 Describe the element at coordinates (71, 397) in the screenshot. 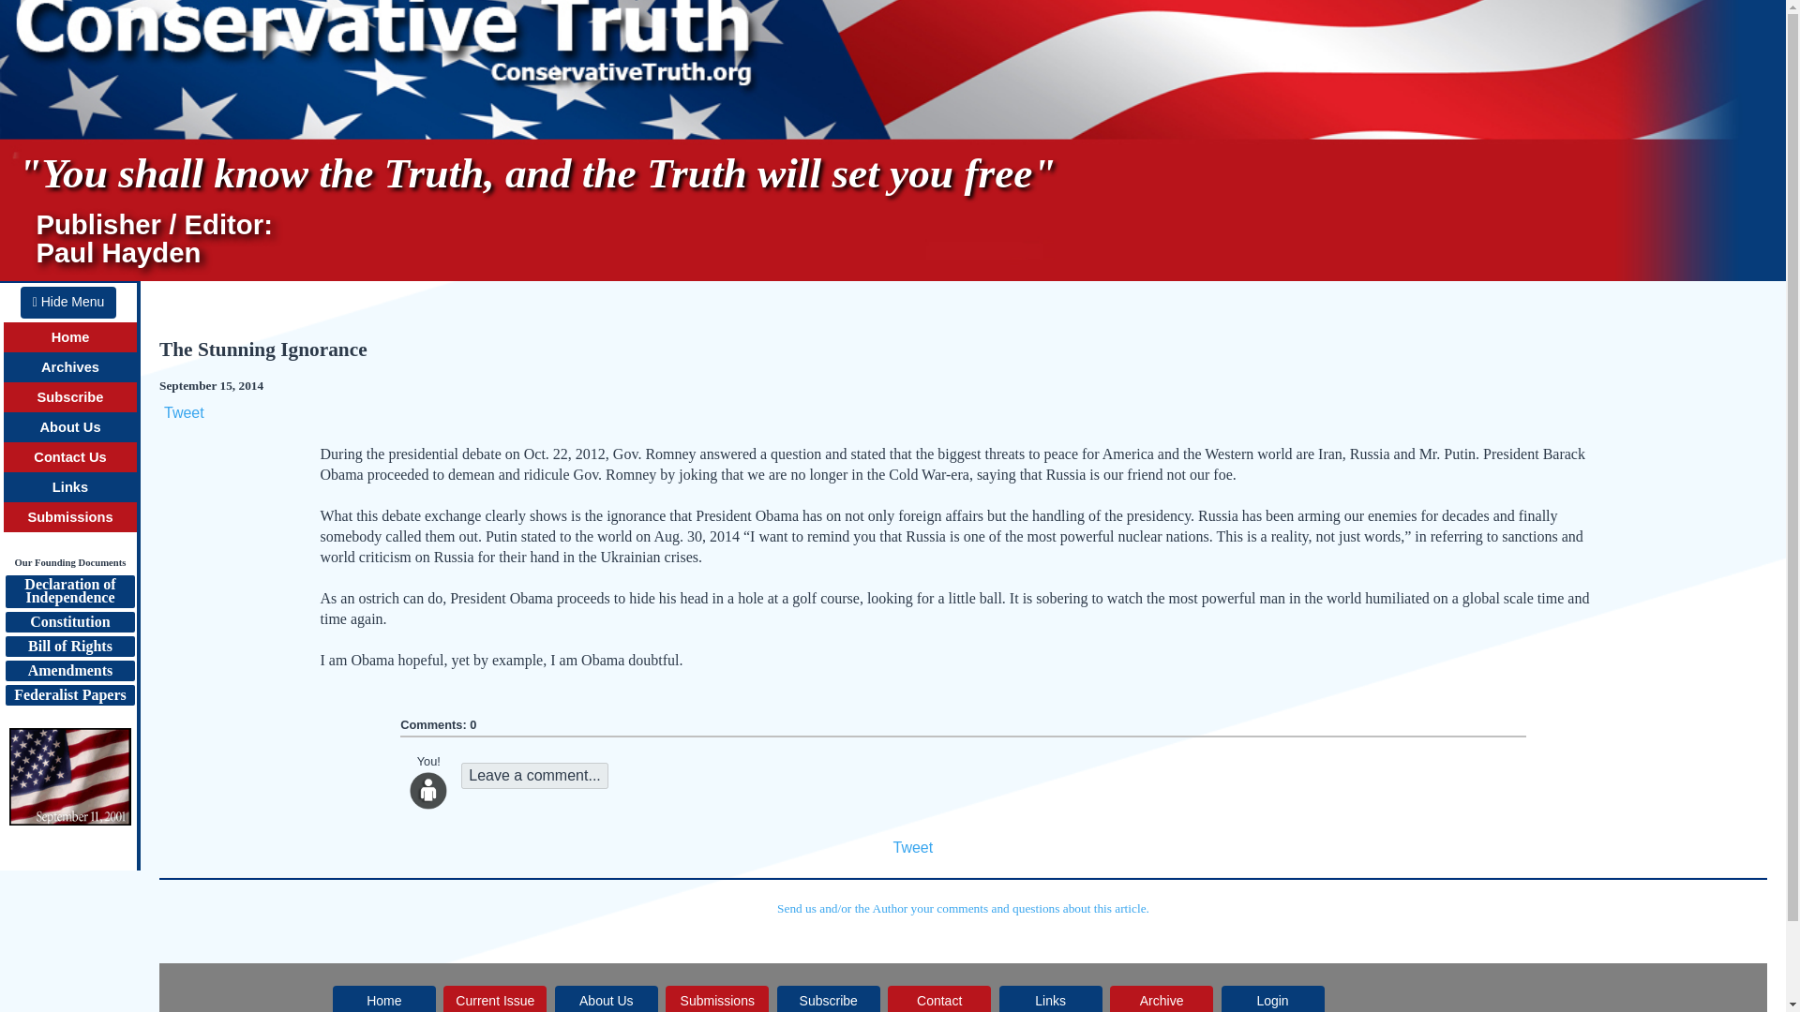

I see `Subscribe` at that location.